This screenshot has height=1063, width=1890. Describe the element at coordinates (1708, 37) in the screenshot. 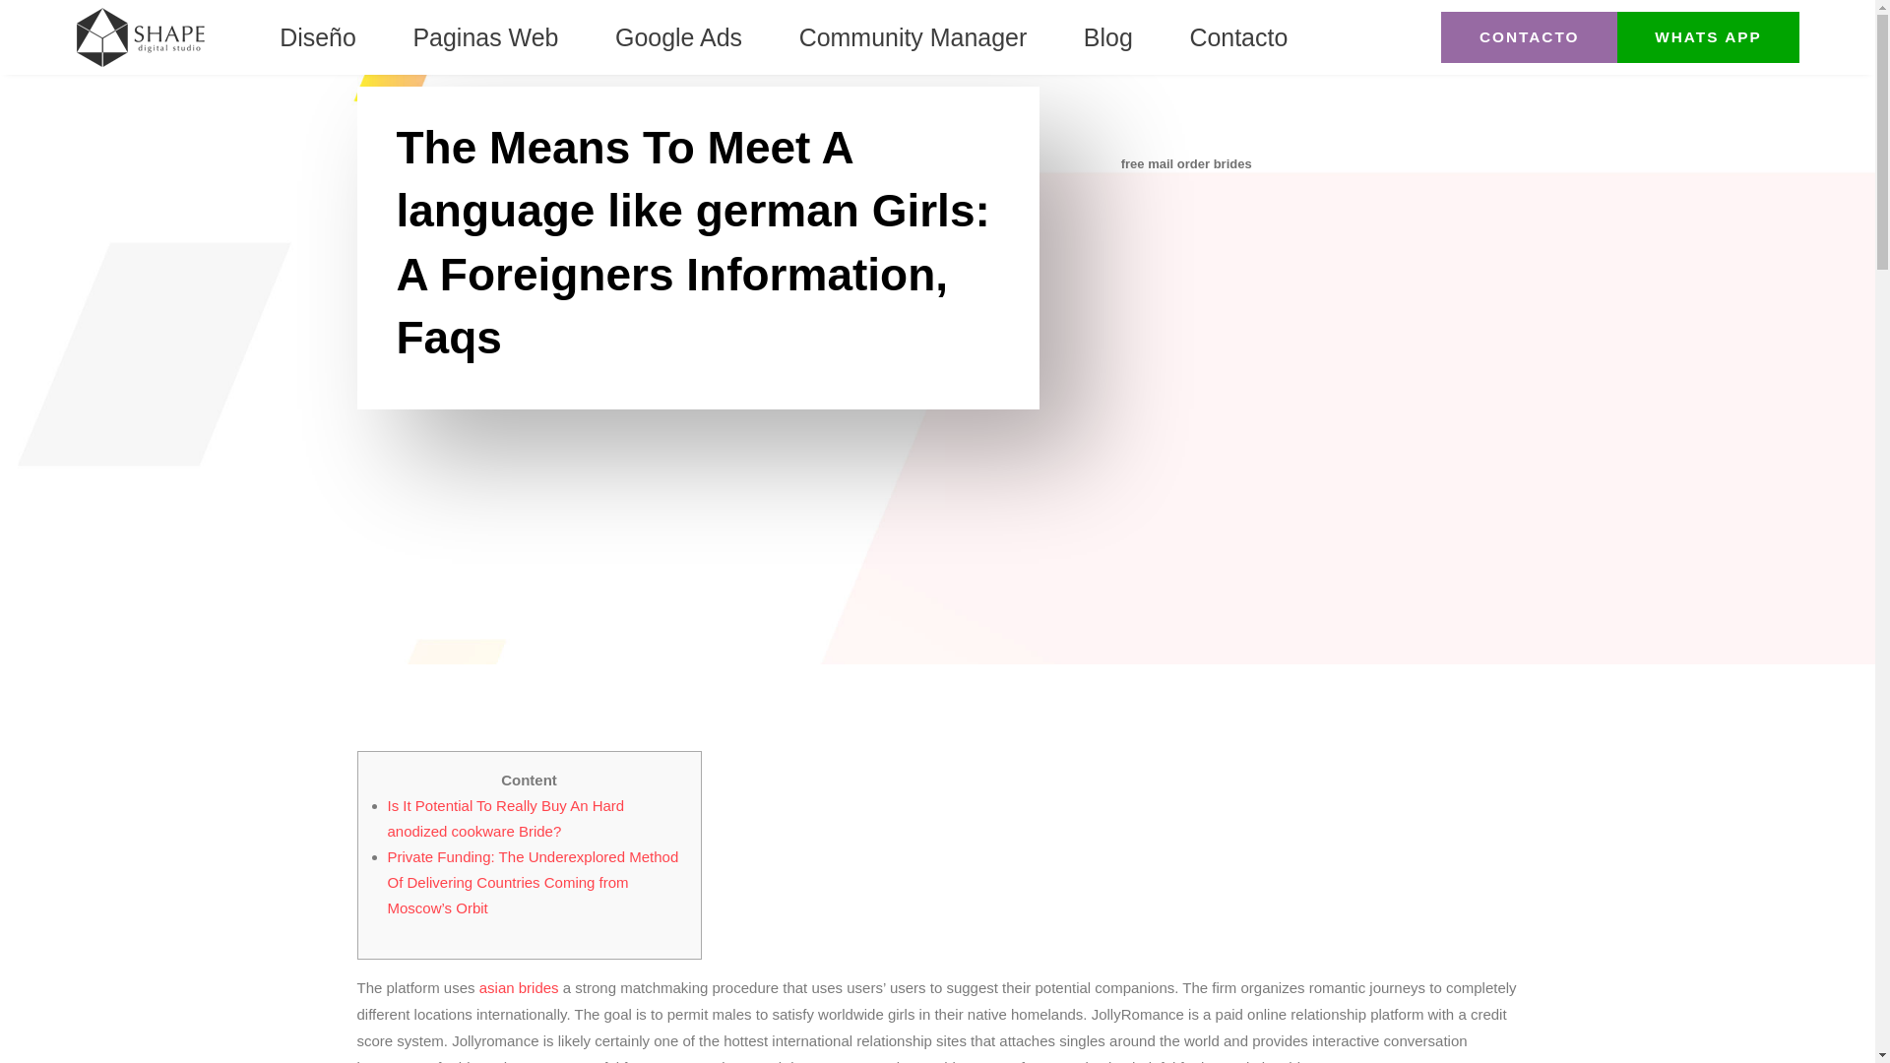

I see `WHATS APP` at that location.